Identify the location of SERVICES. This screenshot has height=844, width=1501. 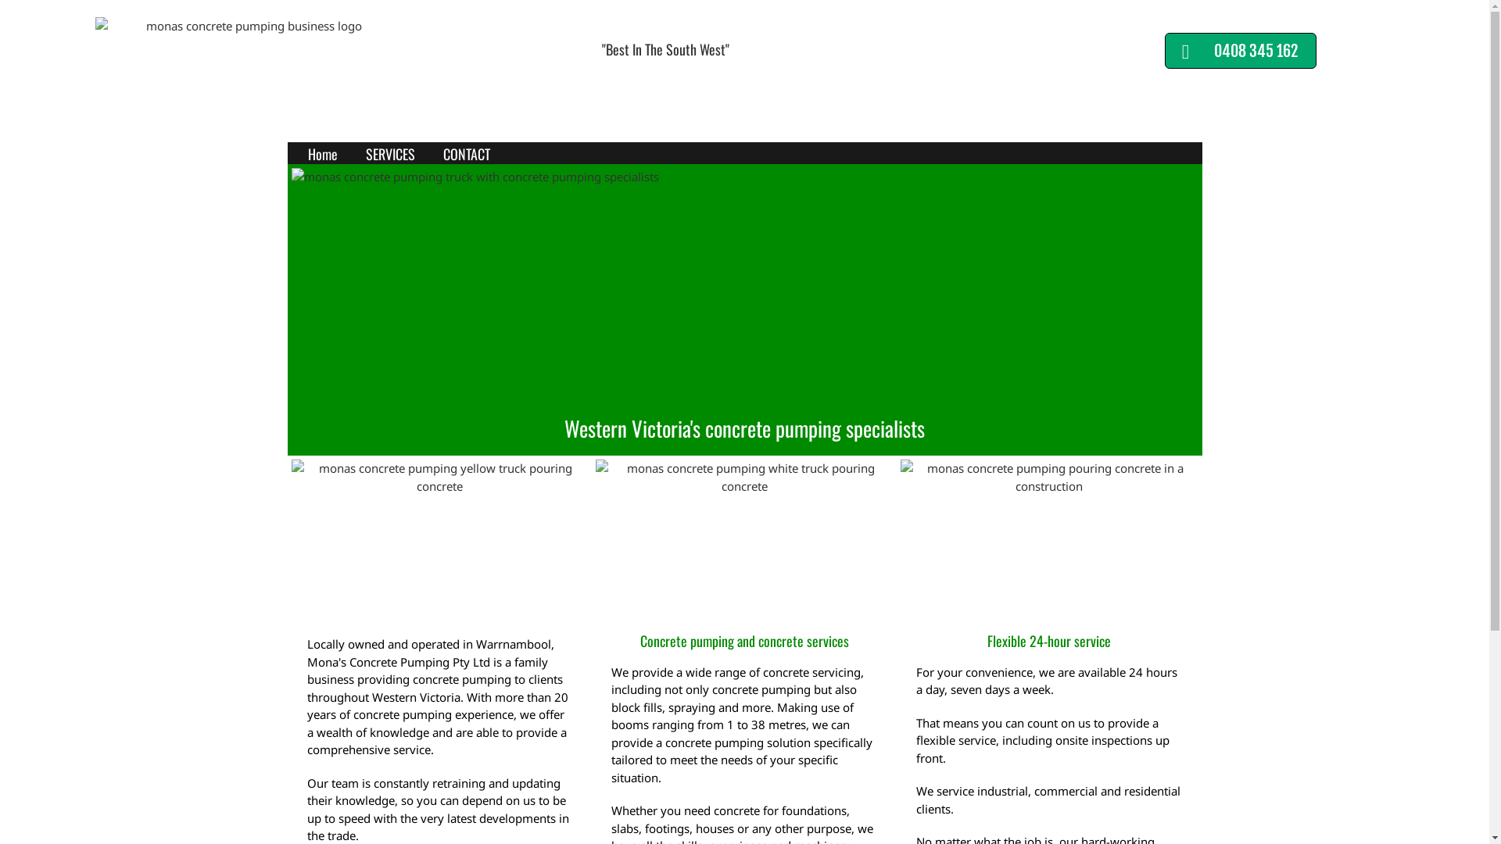
(391, 155).